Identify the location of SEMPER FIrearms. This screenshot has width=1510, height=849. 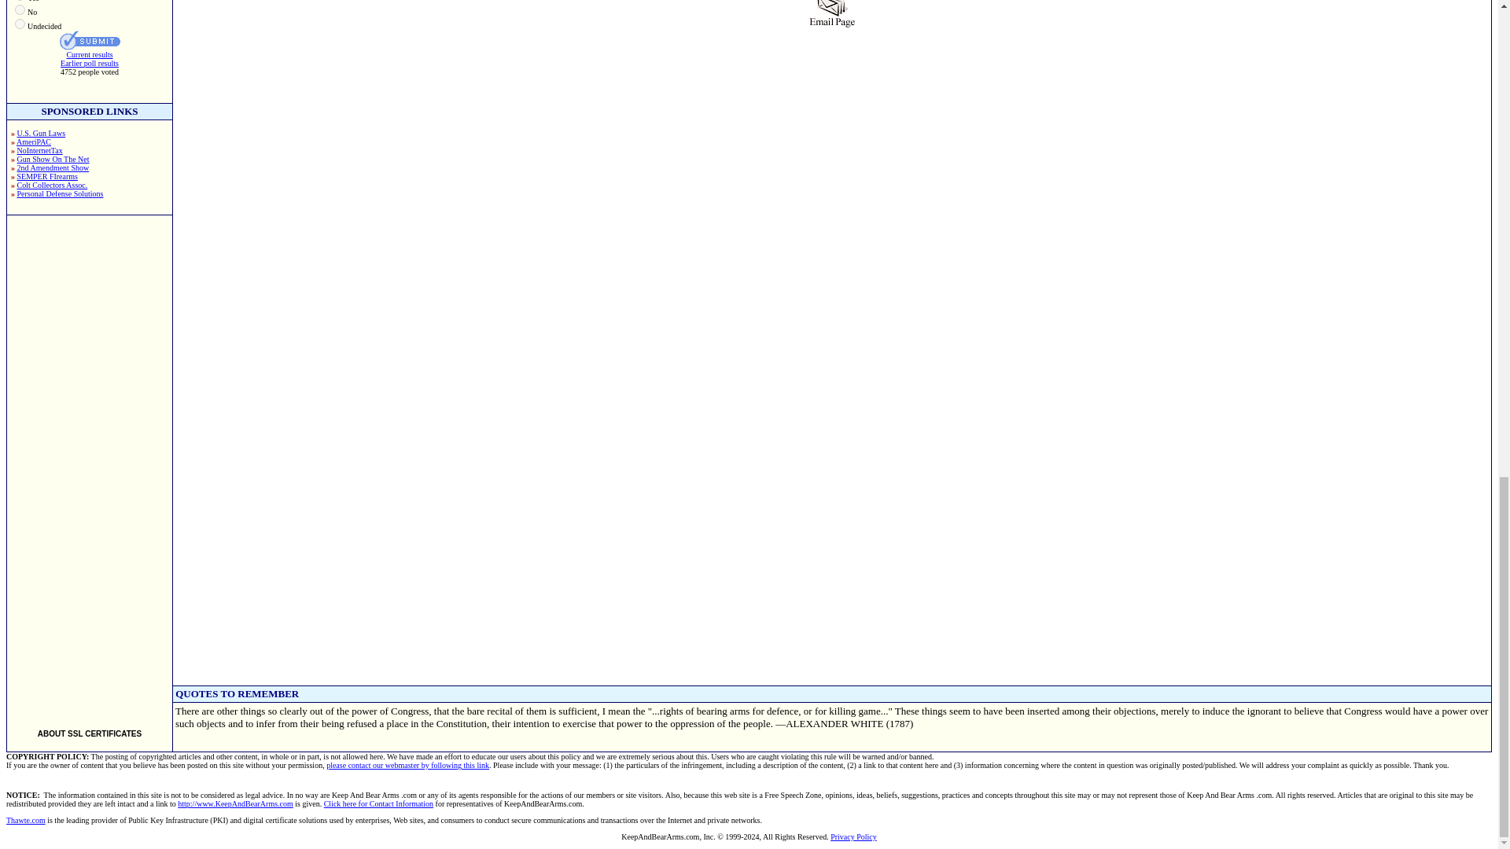
(47, 176).